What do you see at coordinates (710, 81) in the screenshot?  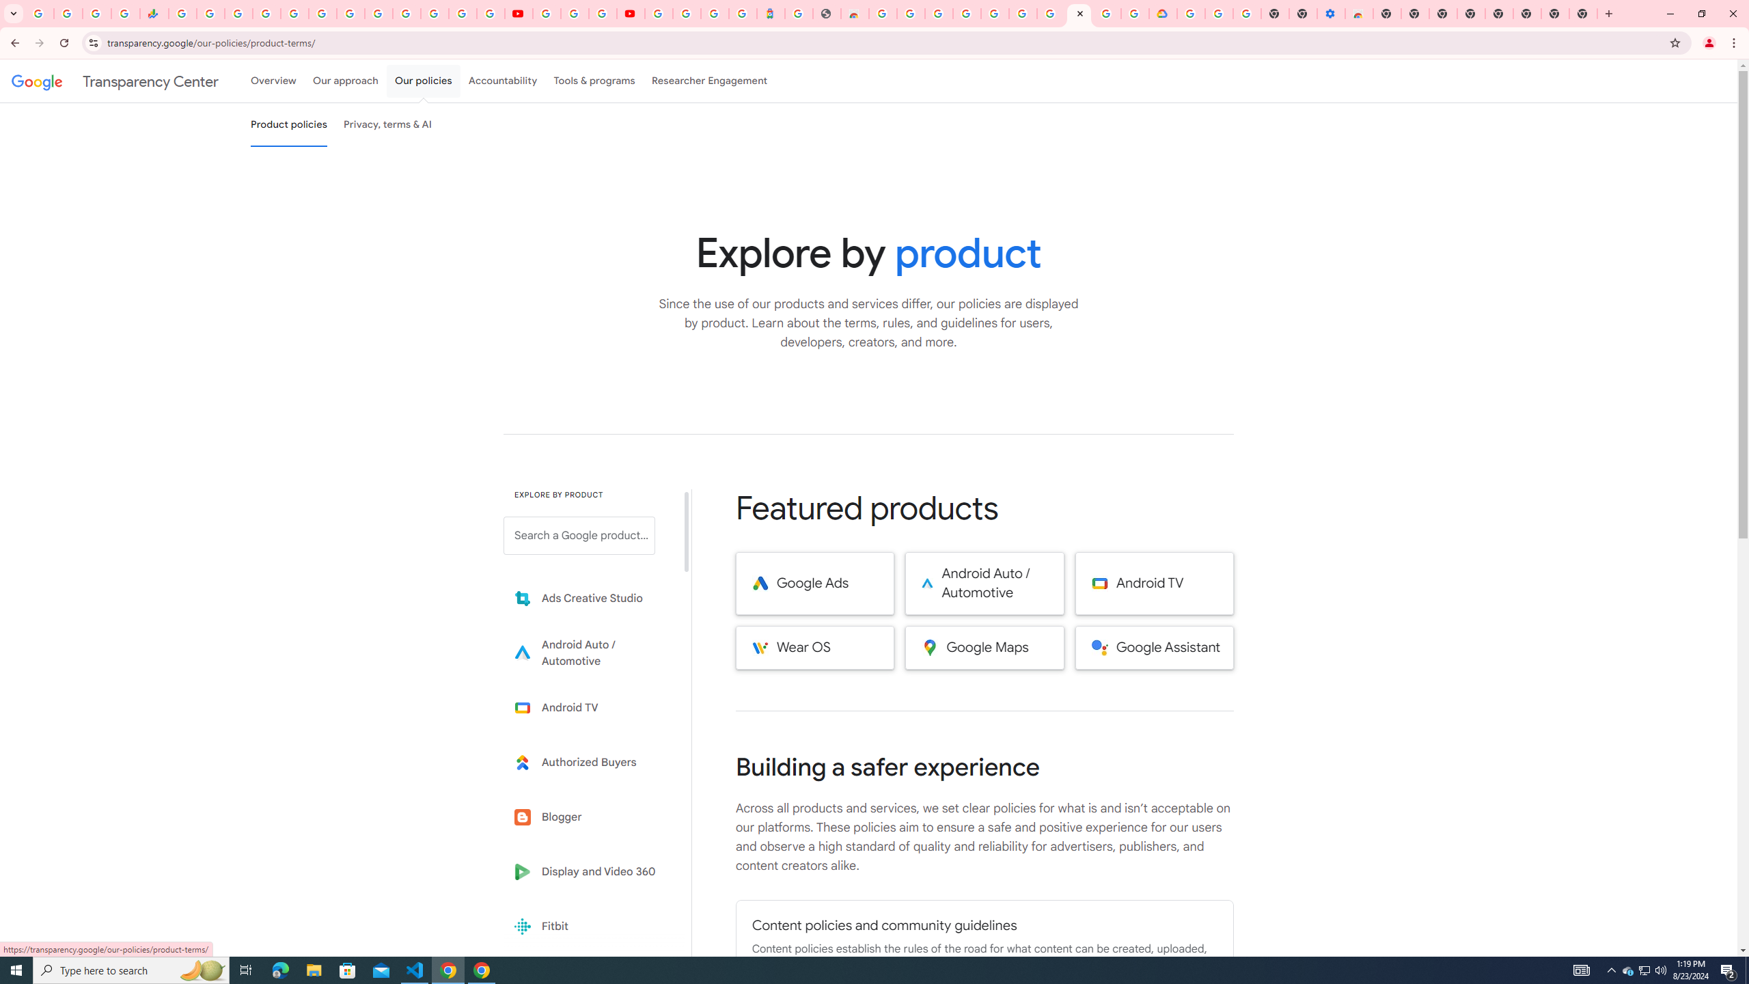 I see `Researcher Engagement` at bounding box center [710, 81].